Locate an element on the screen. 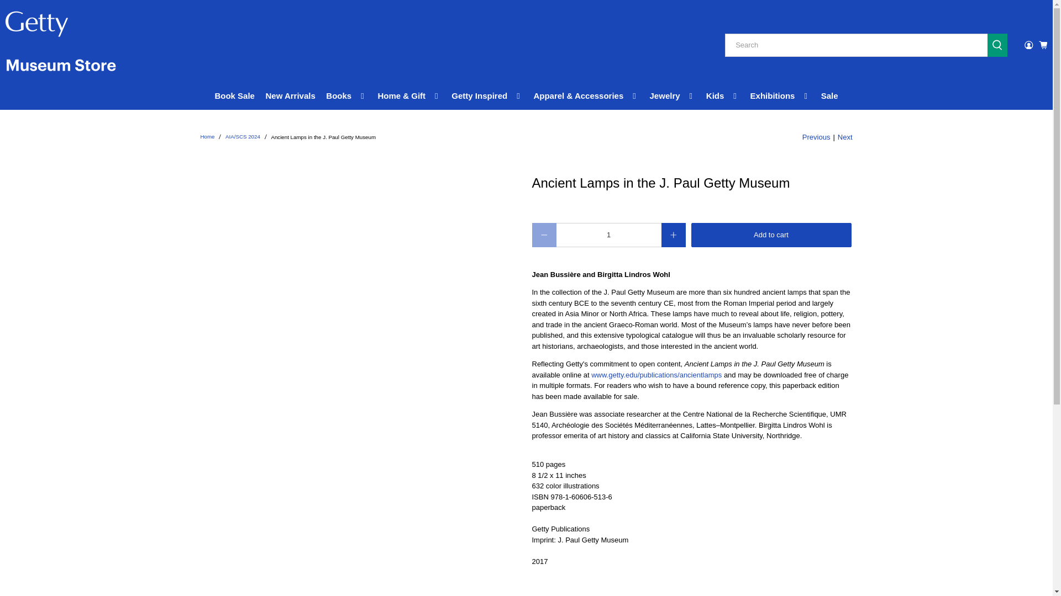  Getty Inspired is located at coordinates (487, 96).